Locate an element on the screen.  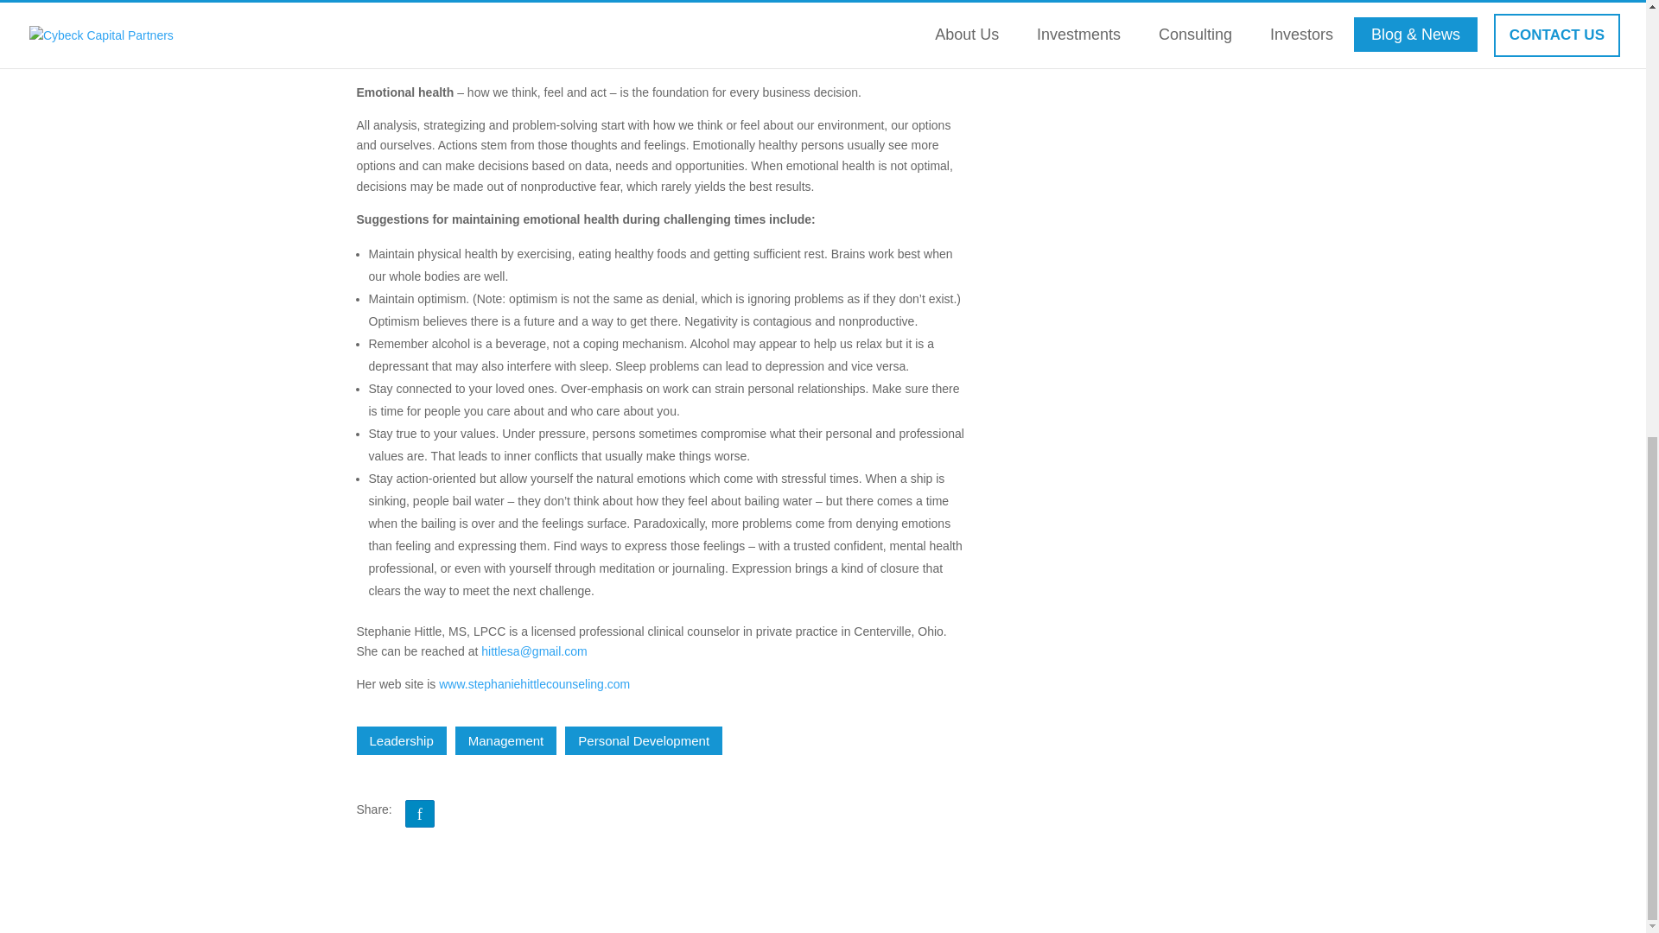
Personal Development is located at coordinates (643, 740).